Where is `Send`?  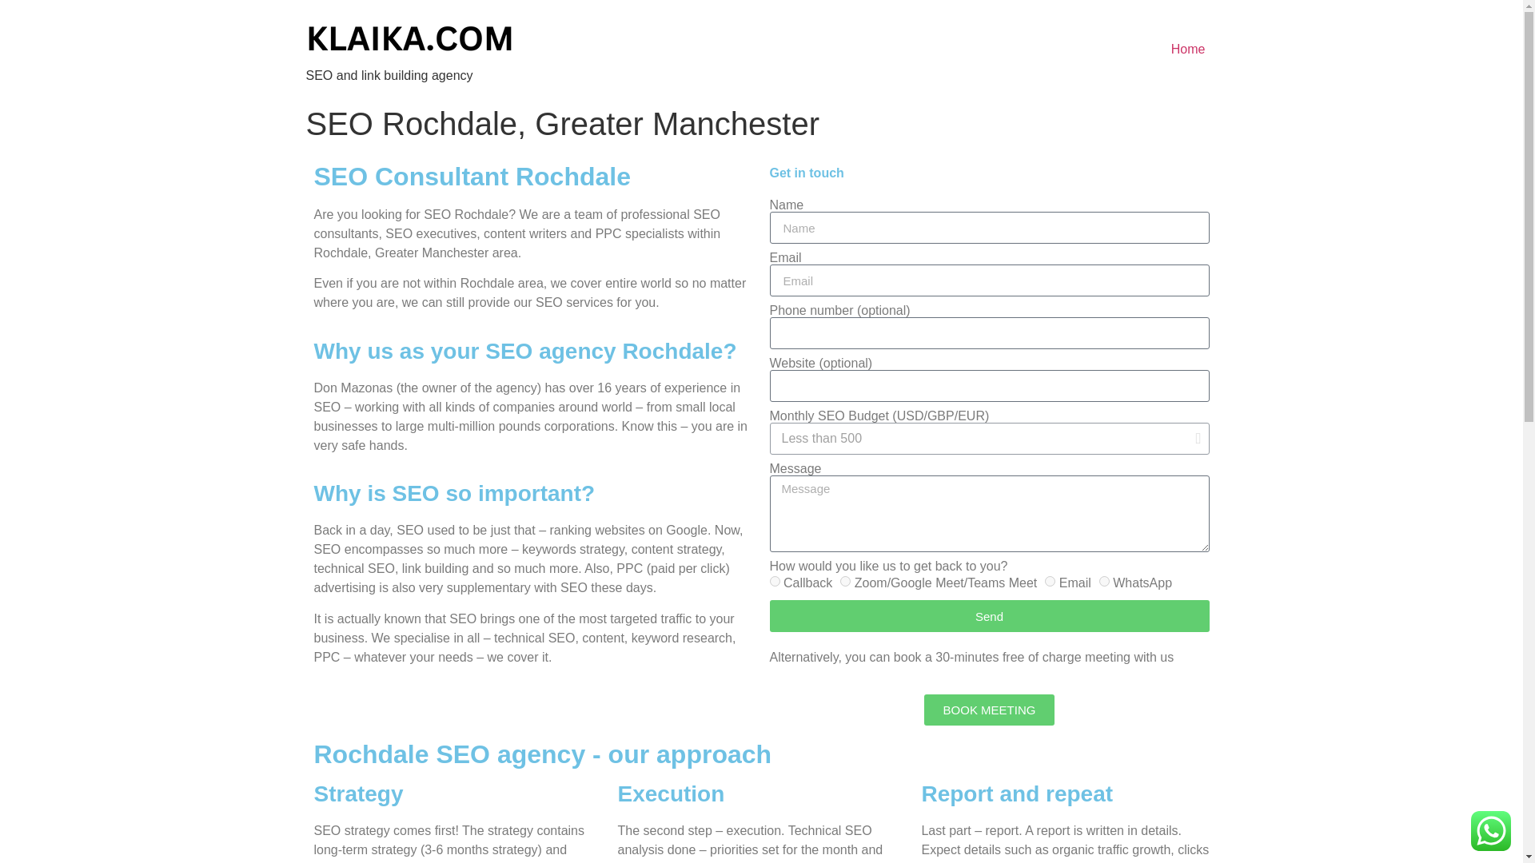 Send is located at coordinates (988, 615).